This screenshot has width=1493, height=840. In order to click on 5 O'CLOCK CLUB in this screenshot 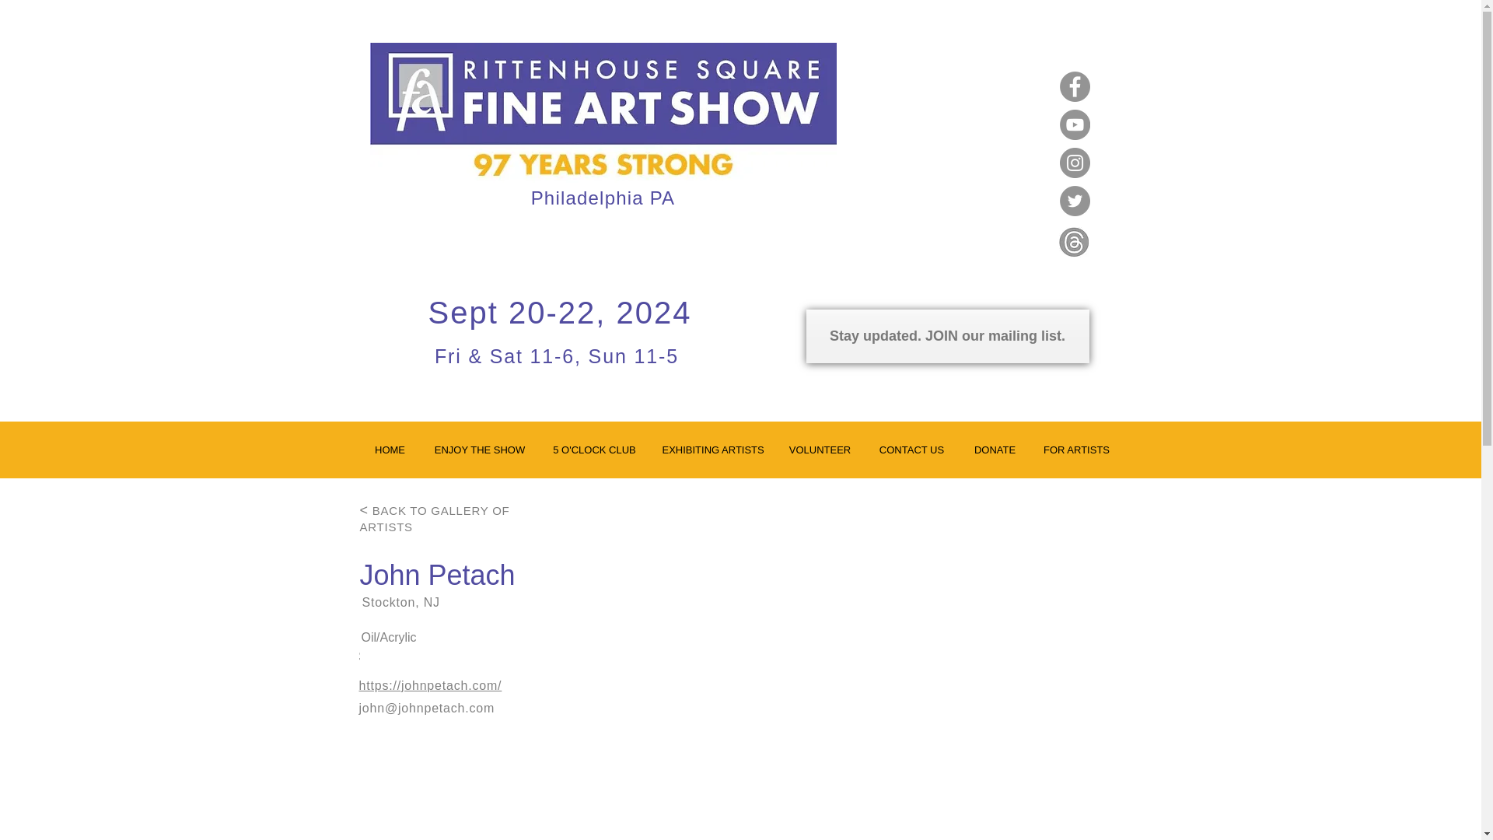, I will do `click(593, 450)`.